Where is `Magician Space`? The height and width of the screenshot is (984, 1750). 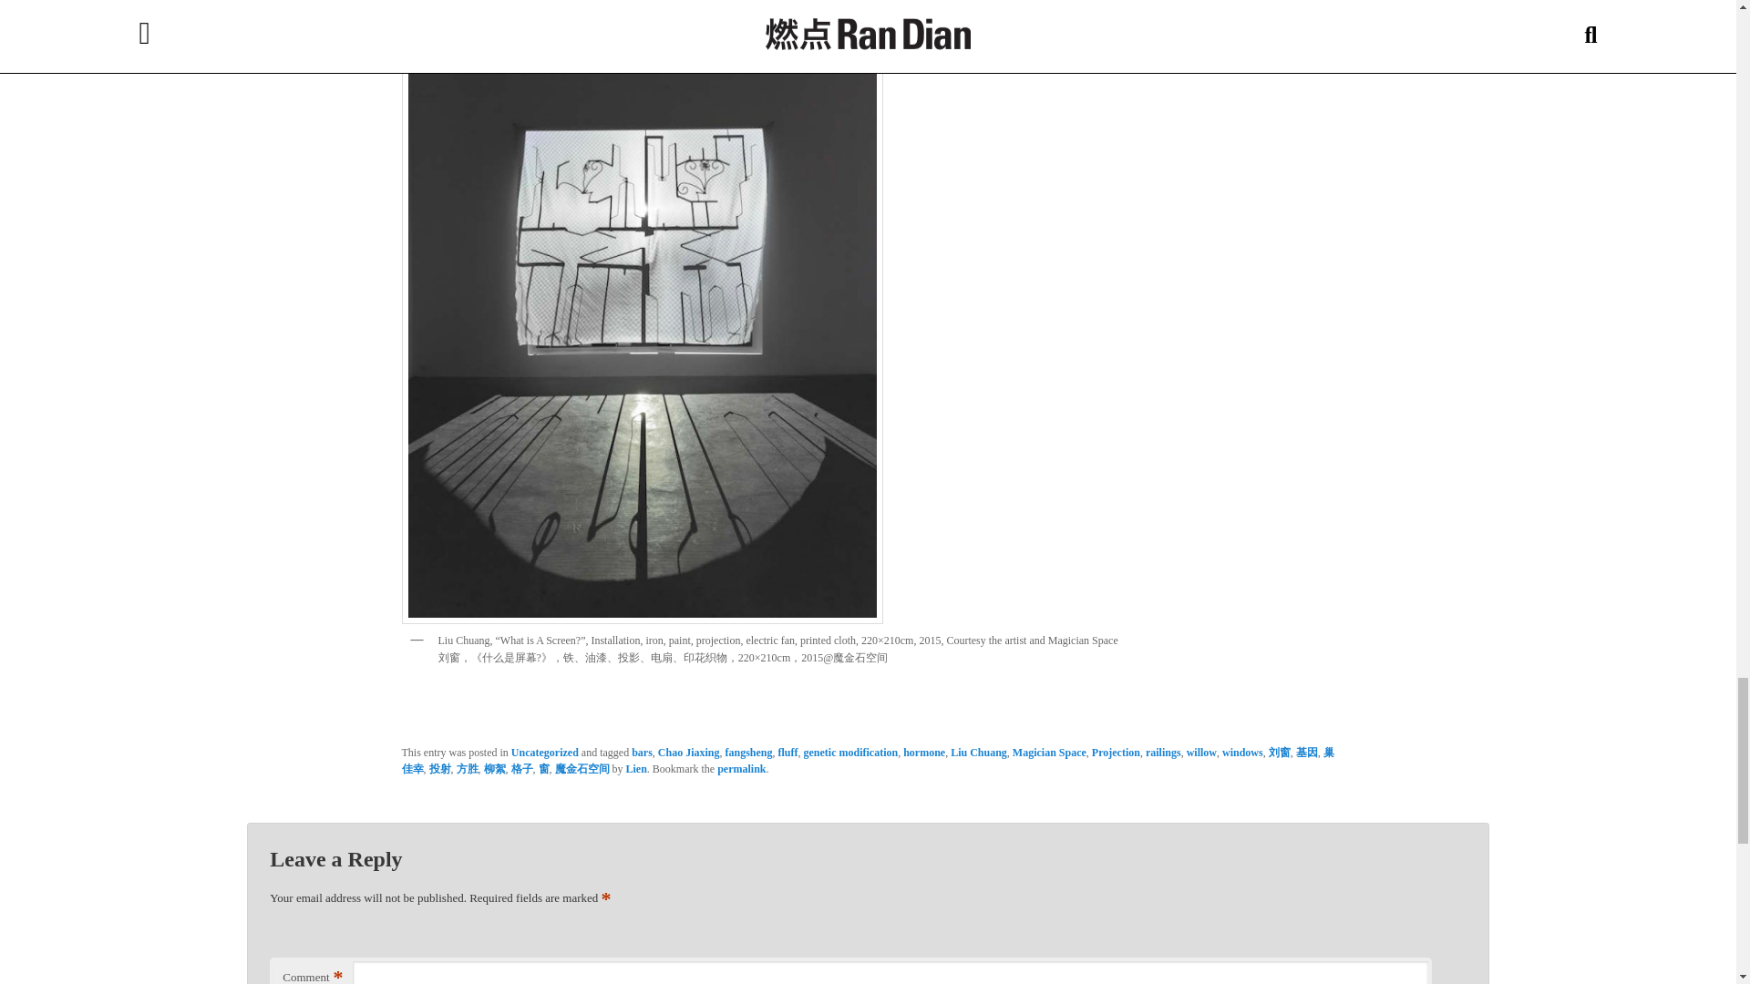
Magician Space is located at coordinates (1050, 752).